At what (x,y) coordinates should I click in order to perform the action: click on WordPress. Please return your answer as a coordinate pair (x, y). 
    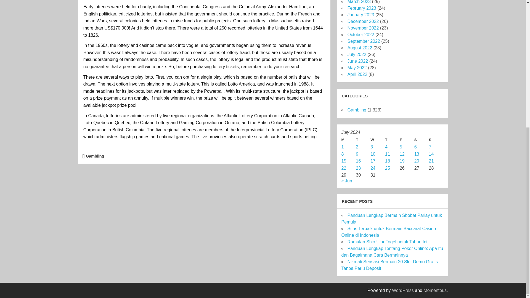
    Looking at the image, I should click on (403, 290).